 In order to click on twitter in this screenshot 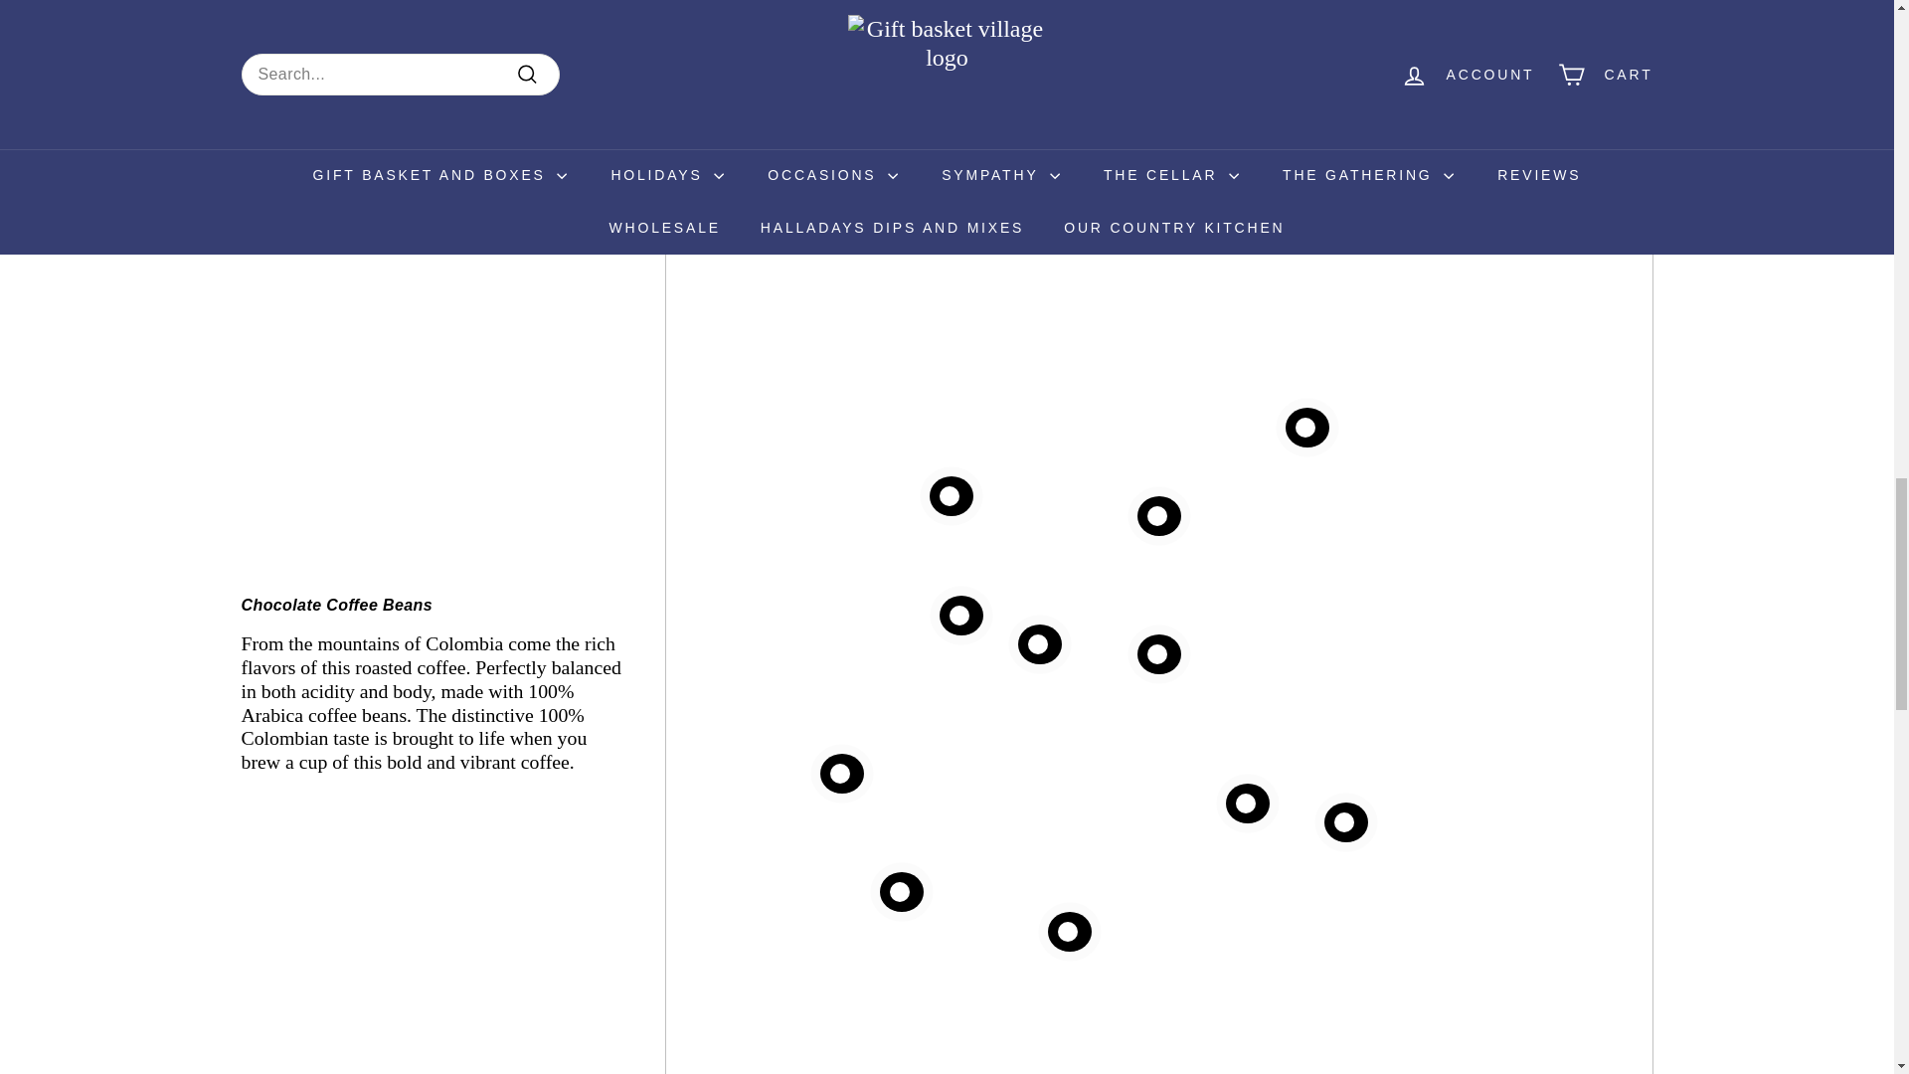, I will do `click(1112, 18)`.